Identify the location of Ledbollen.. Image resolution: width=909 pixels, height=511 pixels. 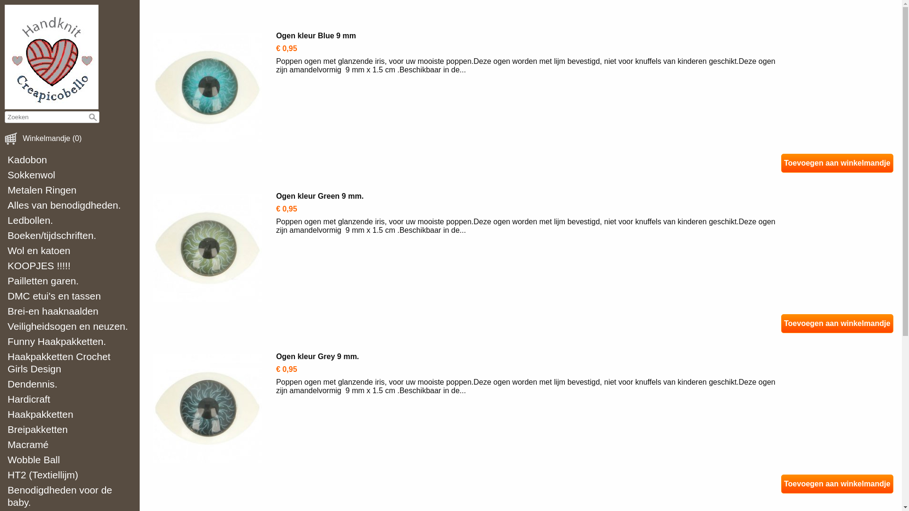
(70, 220).